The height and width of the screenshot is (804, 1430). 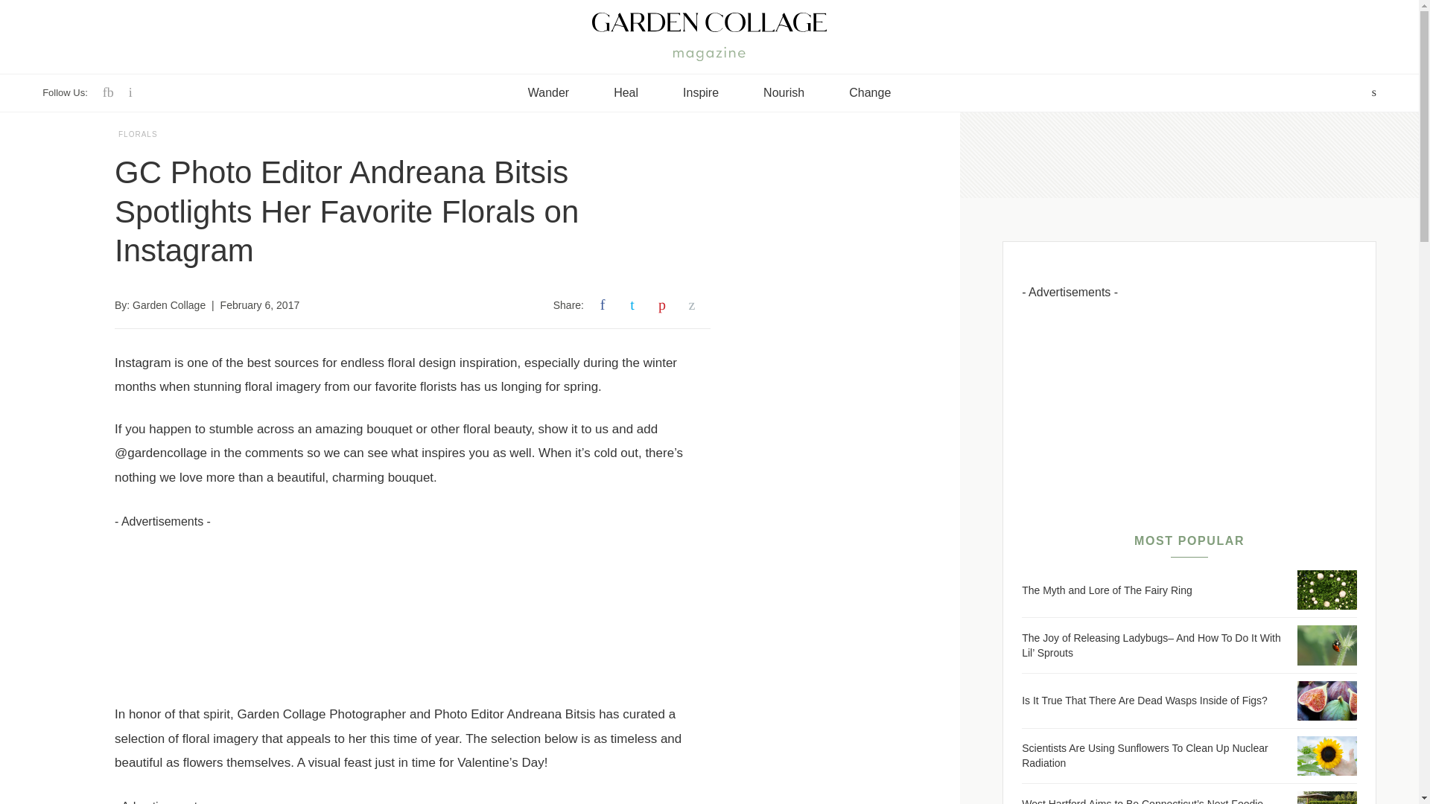 What do you see at coordinates (709, 22) in the screenshot?
I see `Home Page` at bounding box center [709, 22].